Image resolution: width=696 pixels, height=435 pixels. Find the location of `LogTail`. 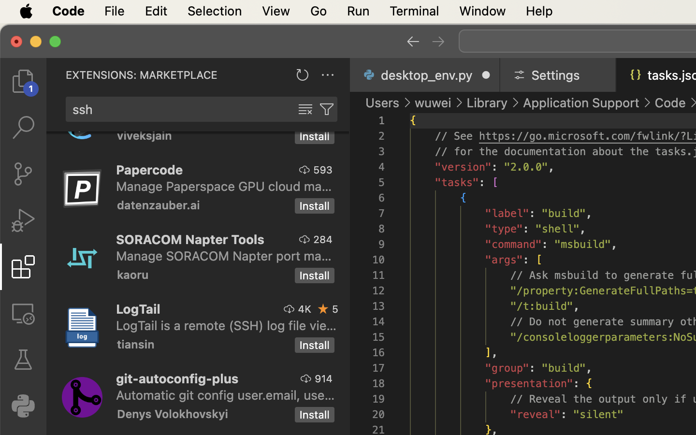

LogTail is located at coordinates (138, 309).